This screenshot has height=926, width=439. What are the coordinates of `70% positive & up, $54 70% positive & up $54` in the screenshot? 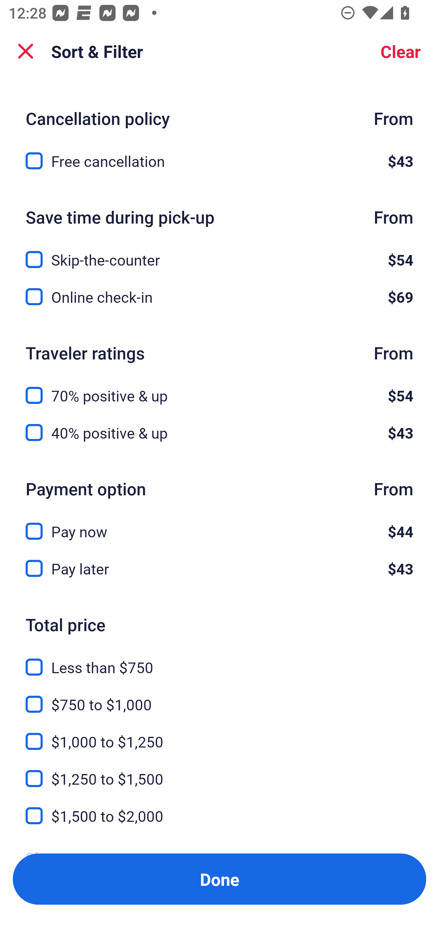 It's located at (220, 389).